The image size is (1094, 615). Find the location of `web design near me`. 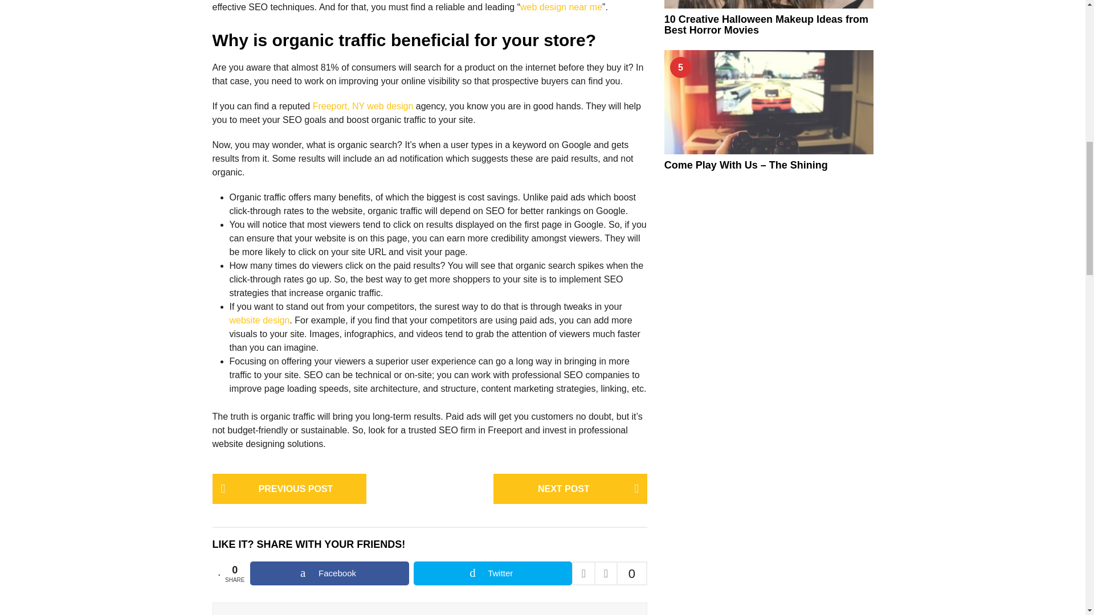

web design near me is located at coordinates (561, 7).